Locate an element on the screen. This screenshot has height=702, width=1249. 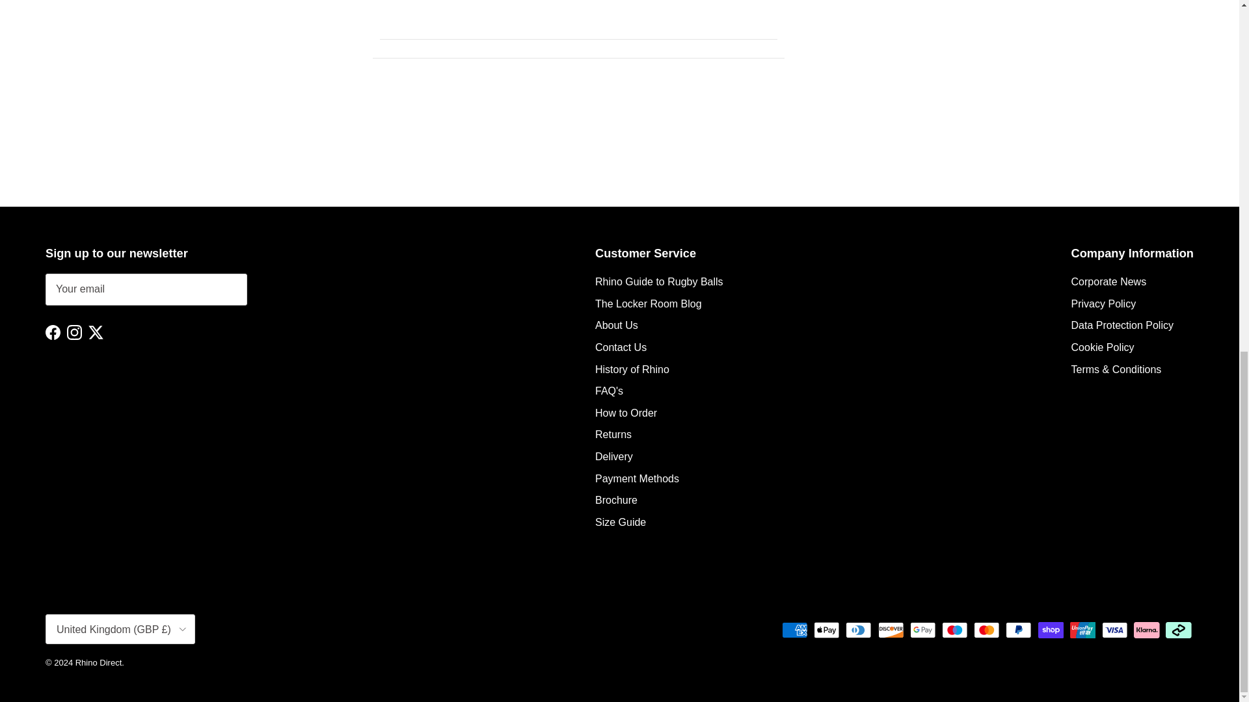
Google Pay is located at coordinates (922, 629).